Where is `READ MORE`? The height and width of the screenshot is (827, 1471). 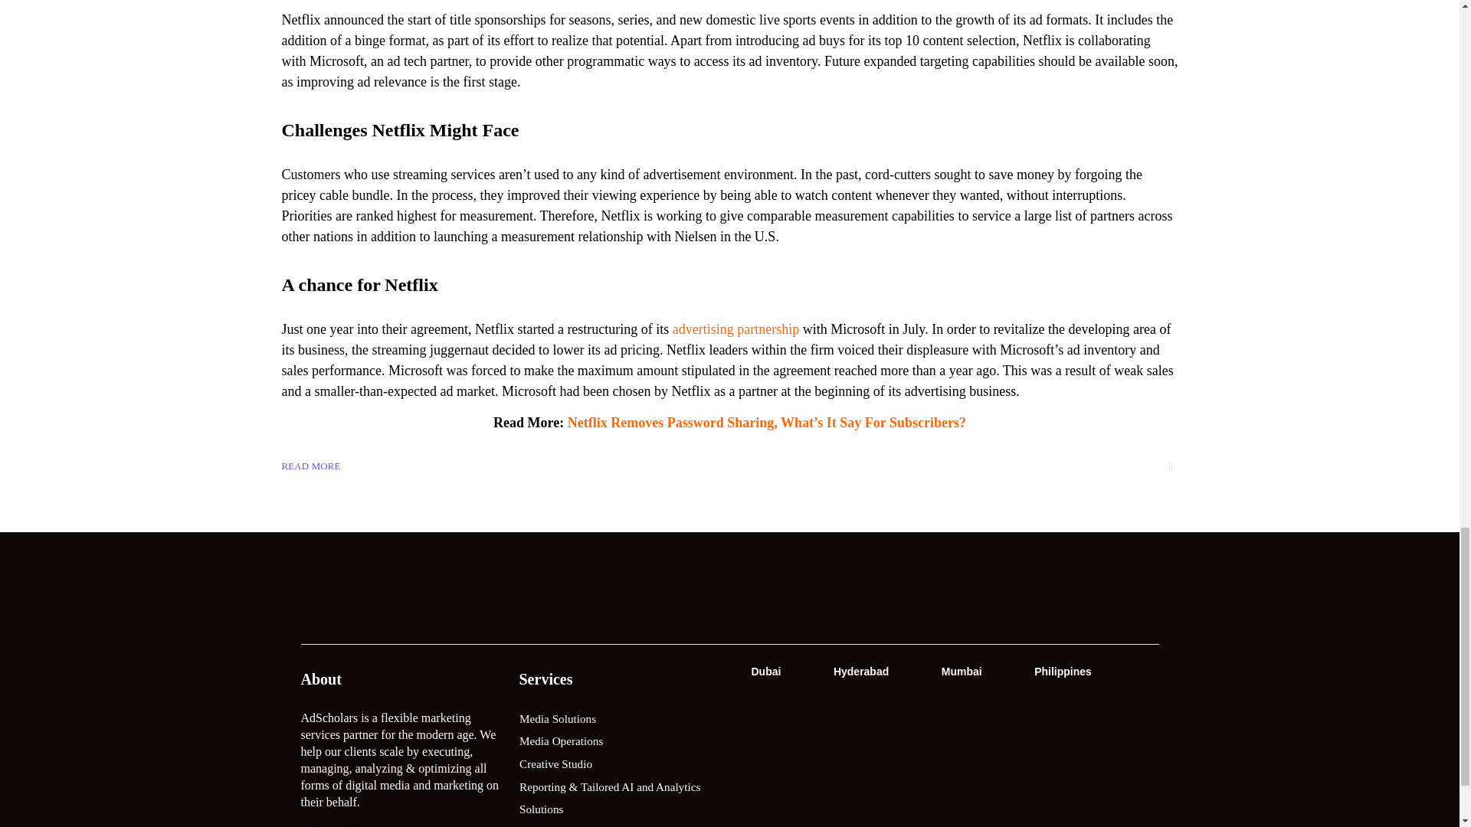
READ MORE is located at coordinates (311, 466).